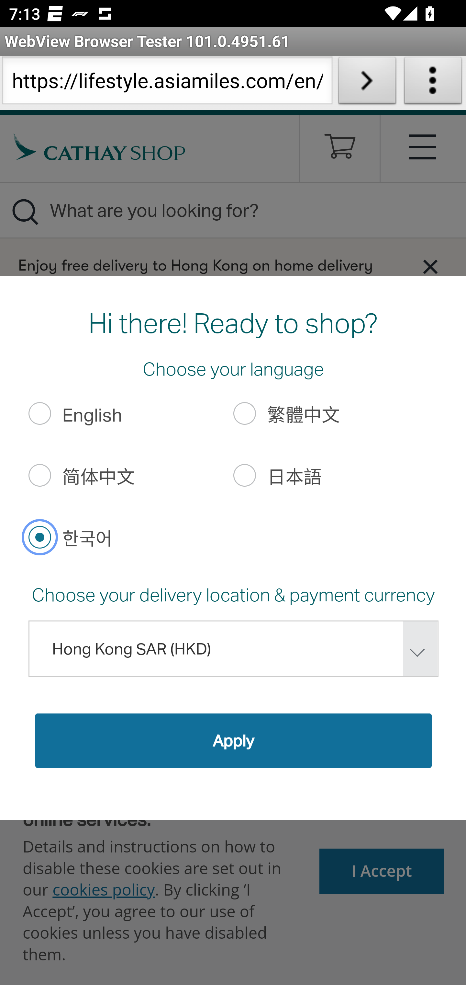 This screenshot has height=985, width=466. What do you see at coordinates (233, 649) in the screenshot?
I see `Hong Kong SAR (HKD)` at bounding box center [233, 649].